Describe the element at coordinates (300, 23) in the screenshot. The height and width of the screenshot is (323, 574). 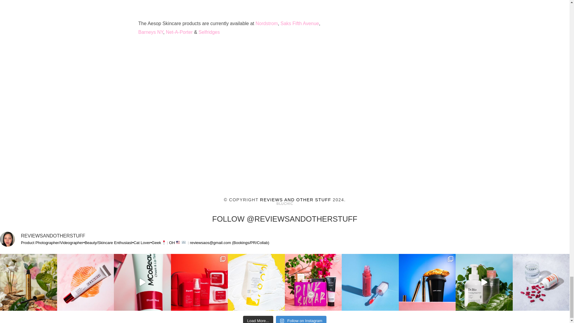
I see `Saks Fifth Avenue` at that location.